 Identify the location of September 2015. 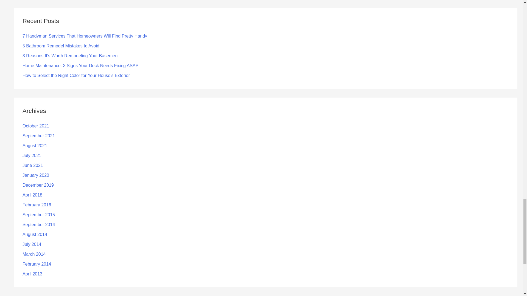
(38, 215).